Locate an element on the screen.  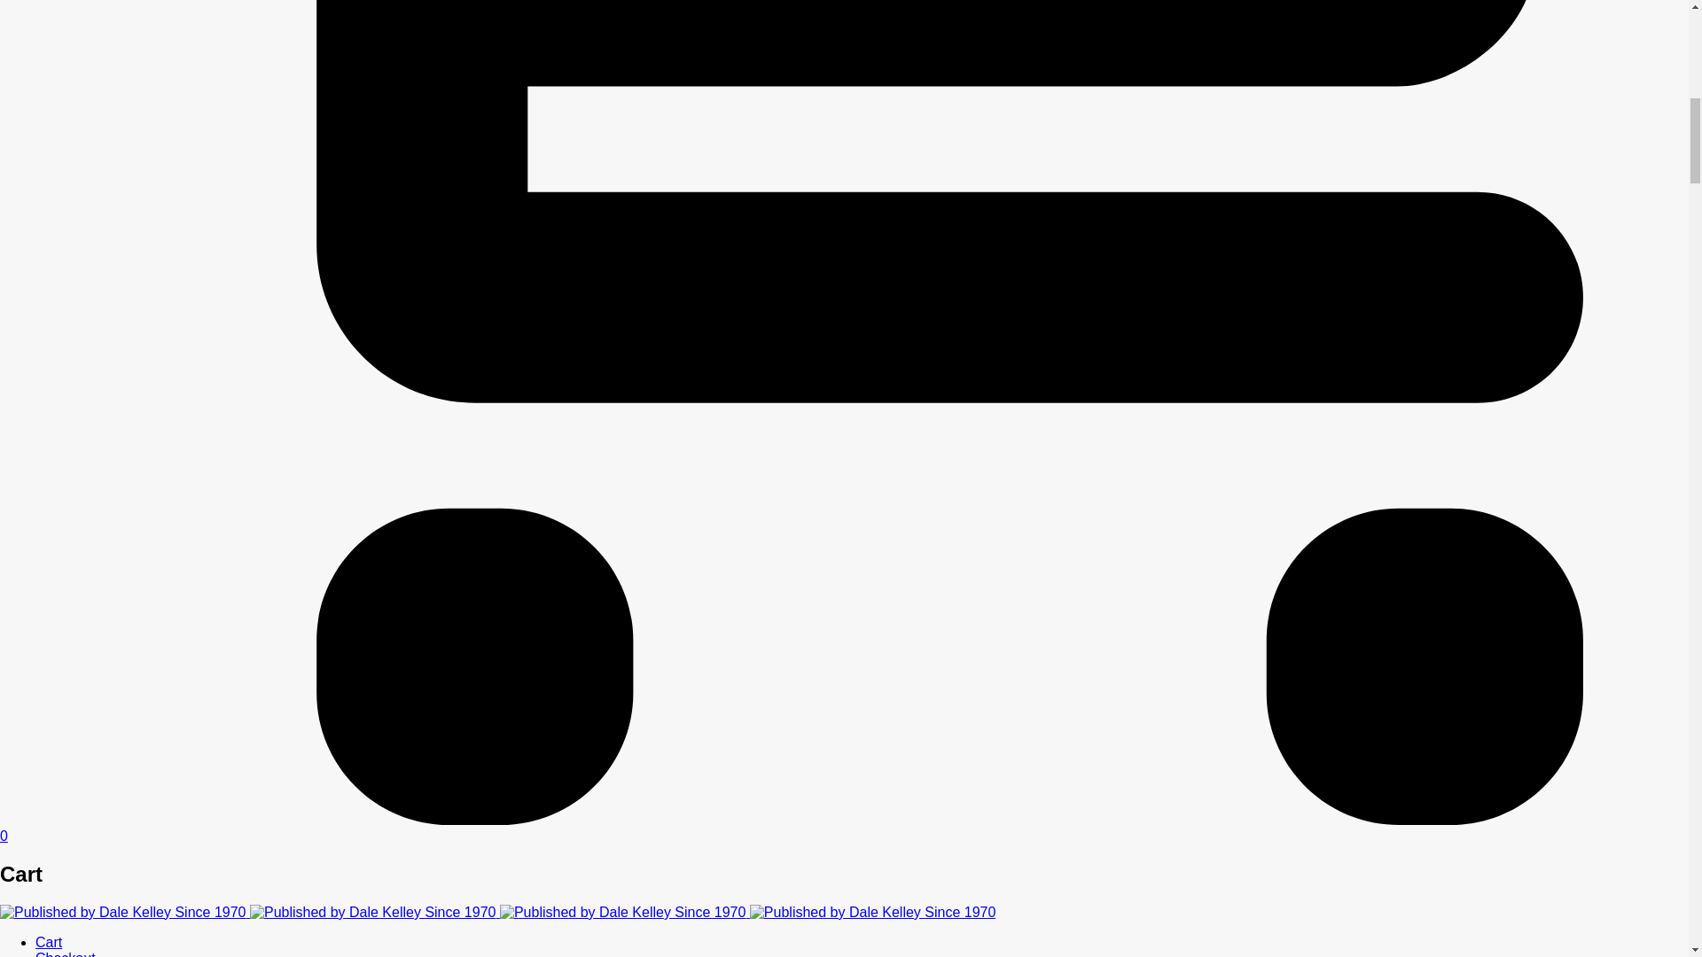
Antique Toy World Magazine is located at coordinates (498, 911).